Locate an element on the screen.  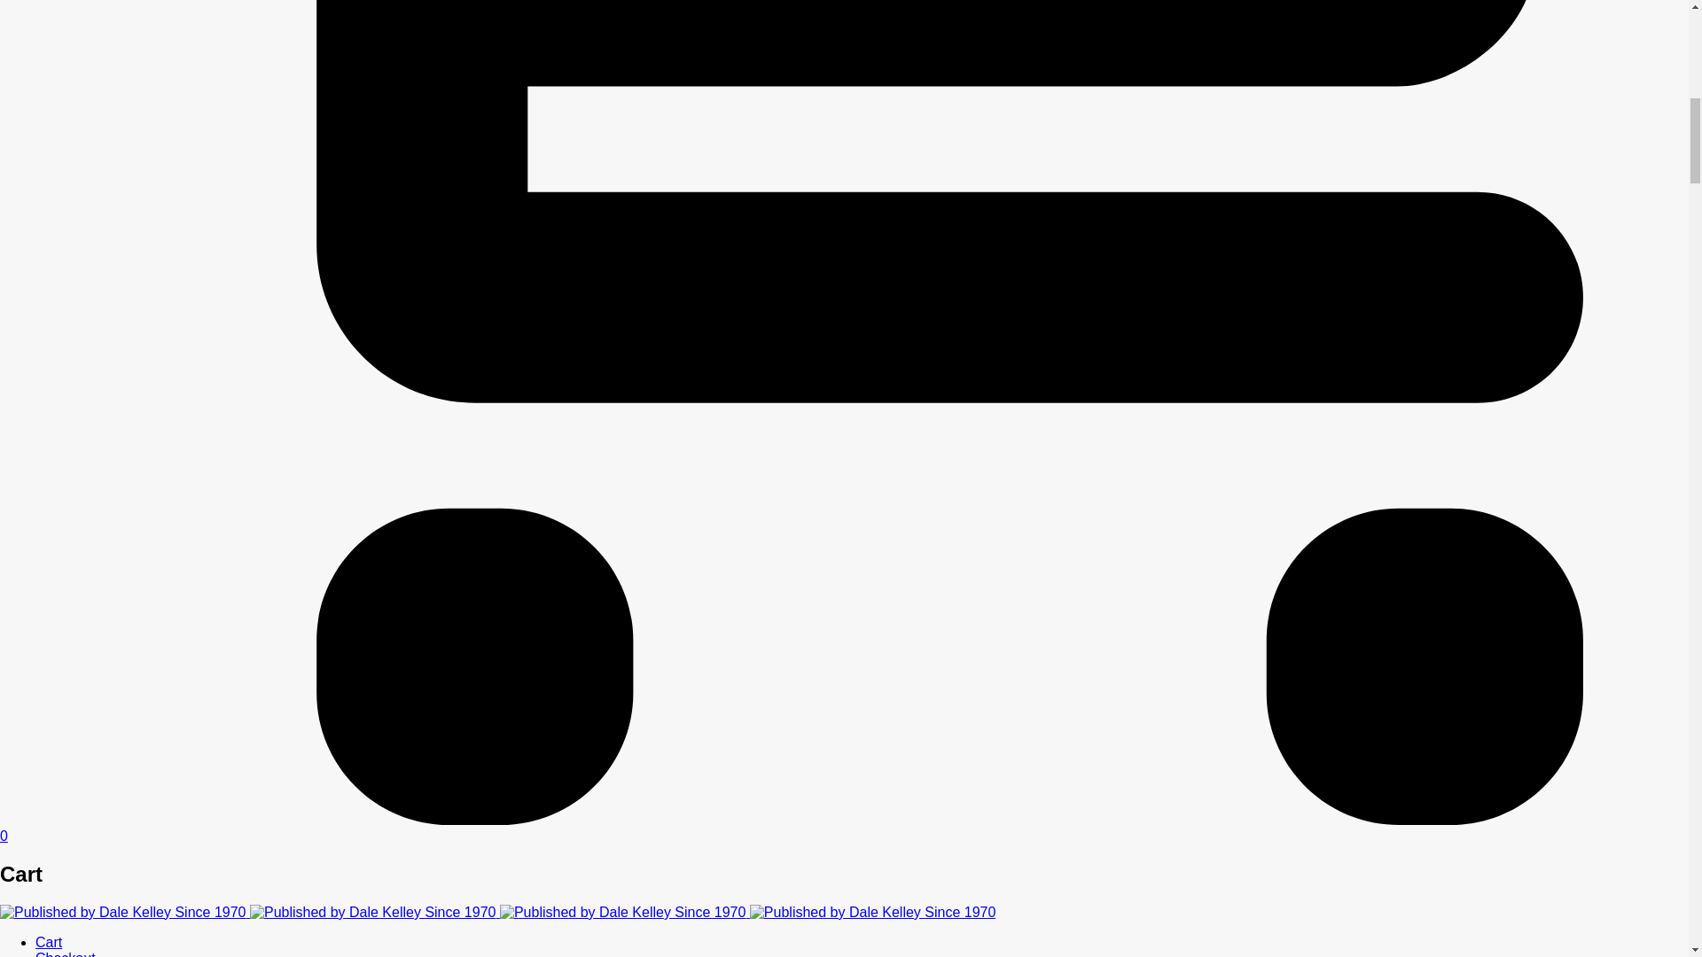
Antique Toy World Magazine is located at coordinates (498, 911).